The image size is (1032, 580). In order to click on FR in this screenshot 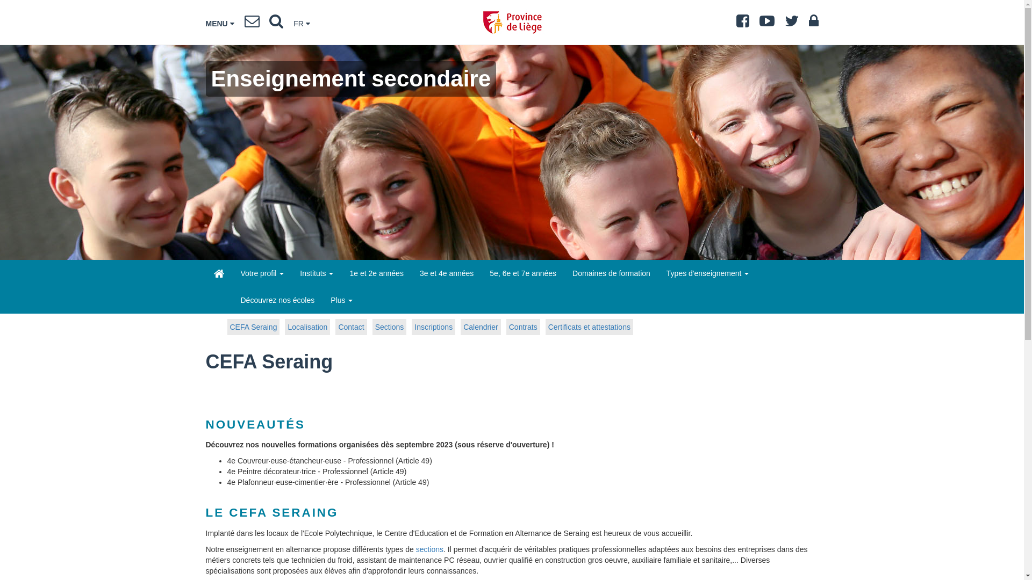, I will do `click(302, 24)`.